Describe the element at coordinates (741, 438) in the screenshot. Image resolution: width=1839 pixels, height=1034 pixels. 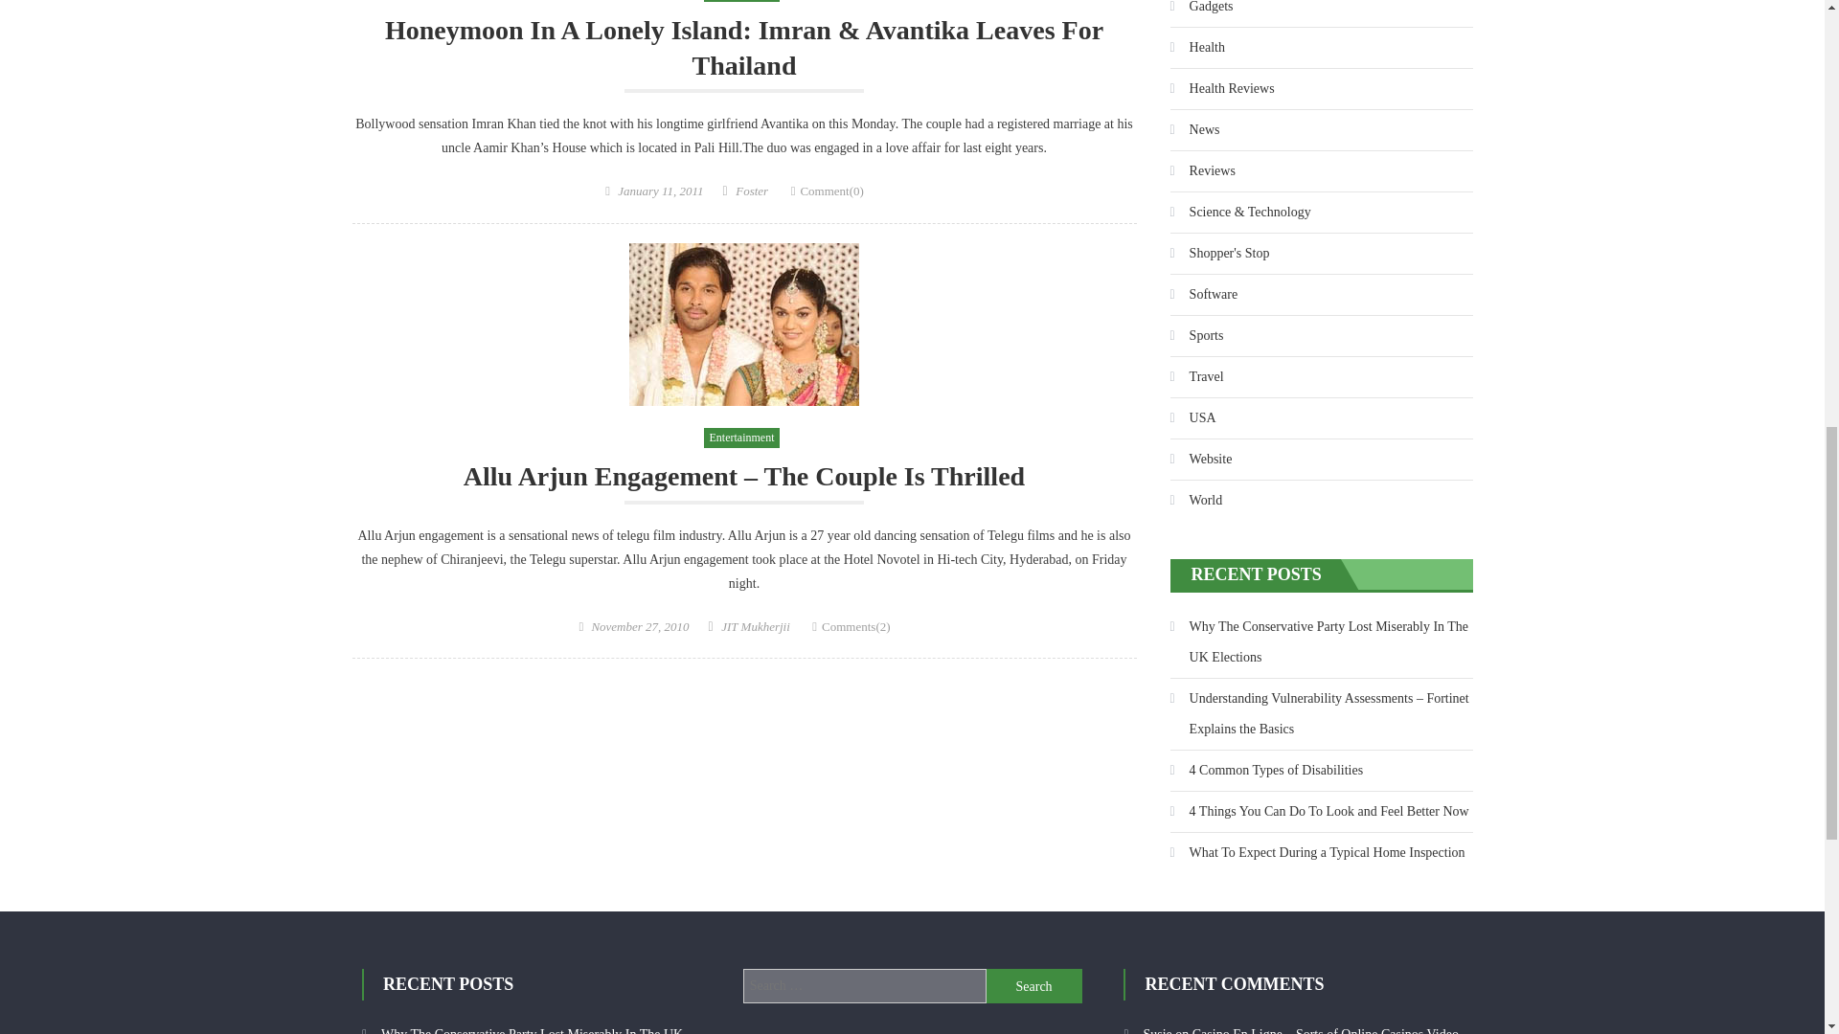
I see `Entertainment` at that location.